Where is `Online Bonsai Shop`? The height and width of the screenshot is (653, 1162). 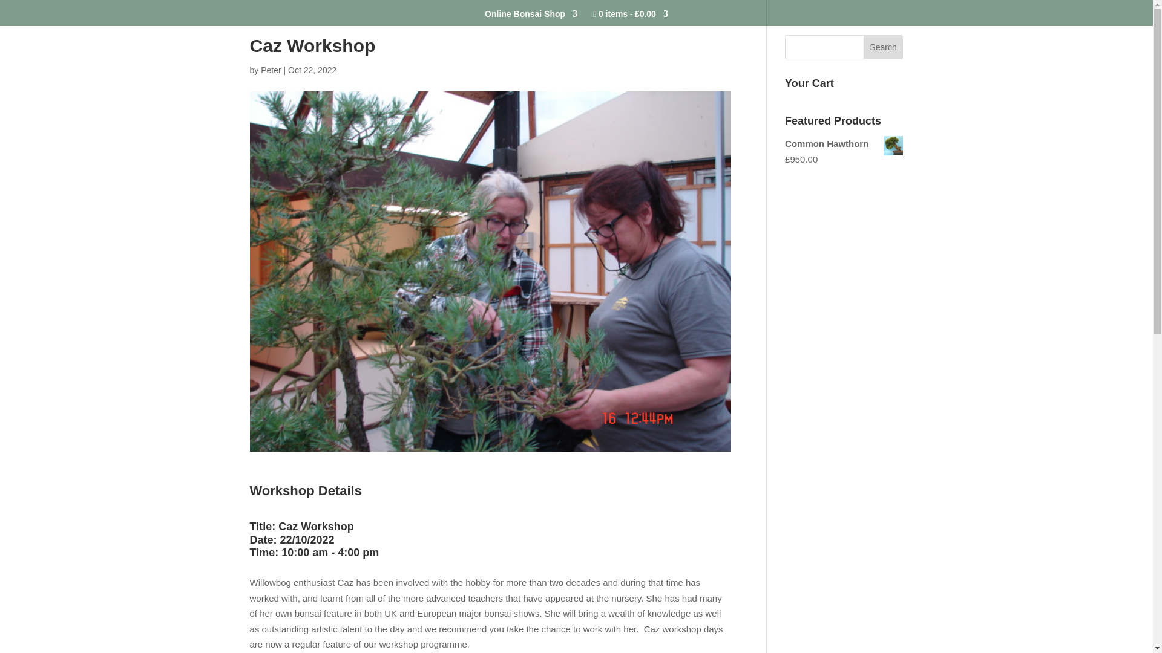
Online Bonsai Shop is located at coordinates (531, 17).